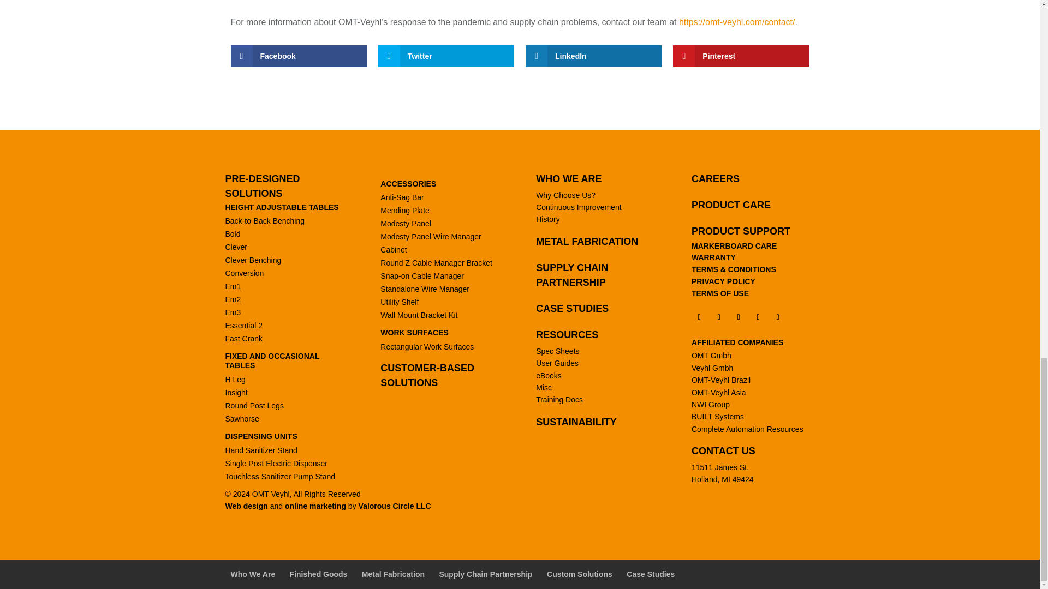  What do you see at coordinates (718, 317) in the screenshot?
I see `Follow on Instagram` at bounding box center [718, 317].